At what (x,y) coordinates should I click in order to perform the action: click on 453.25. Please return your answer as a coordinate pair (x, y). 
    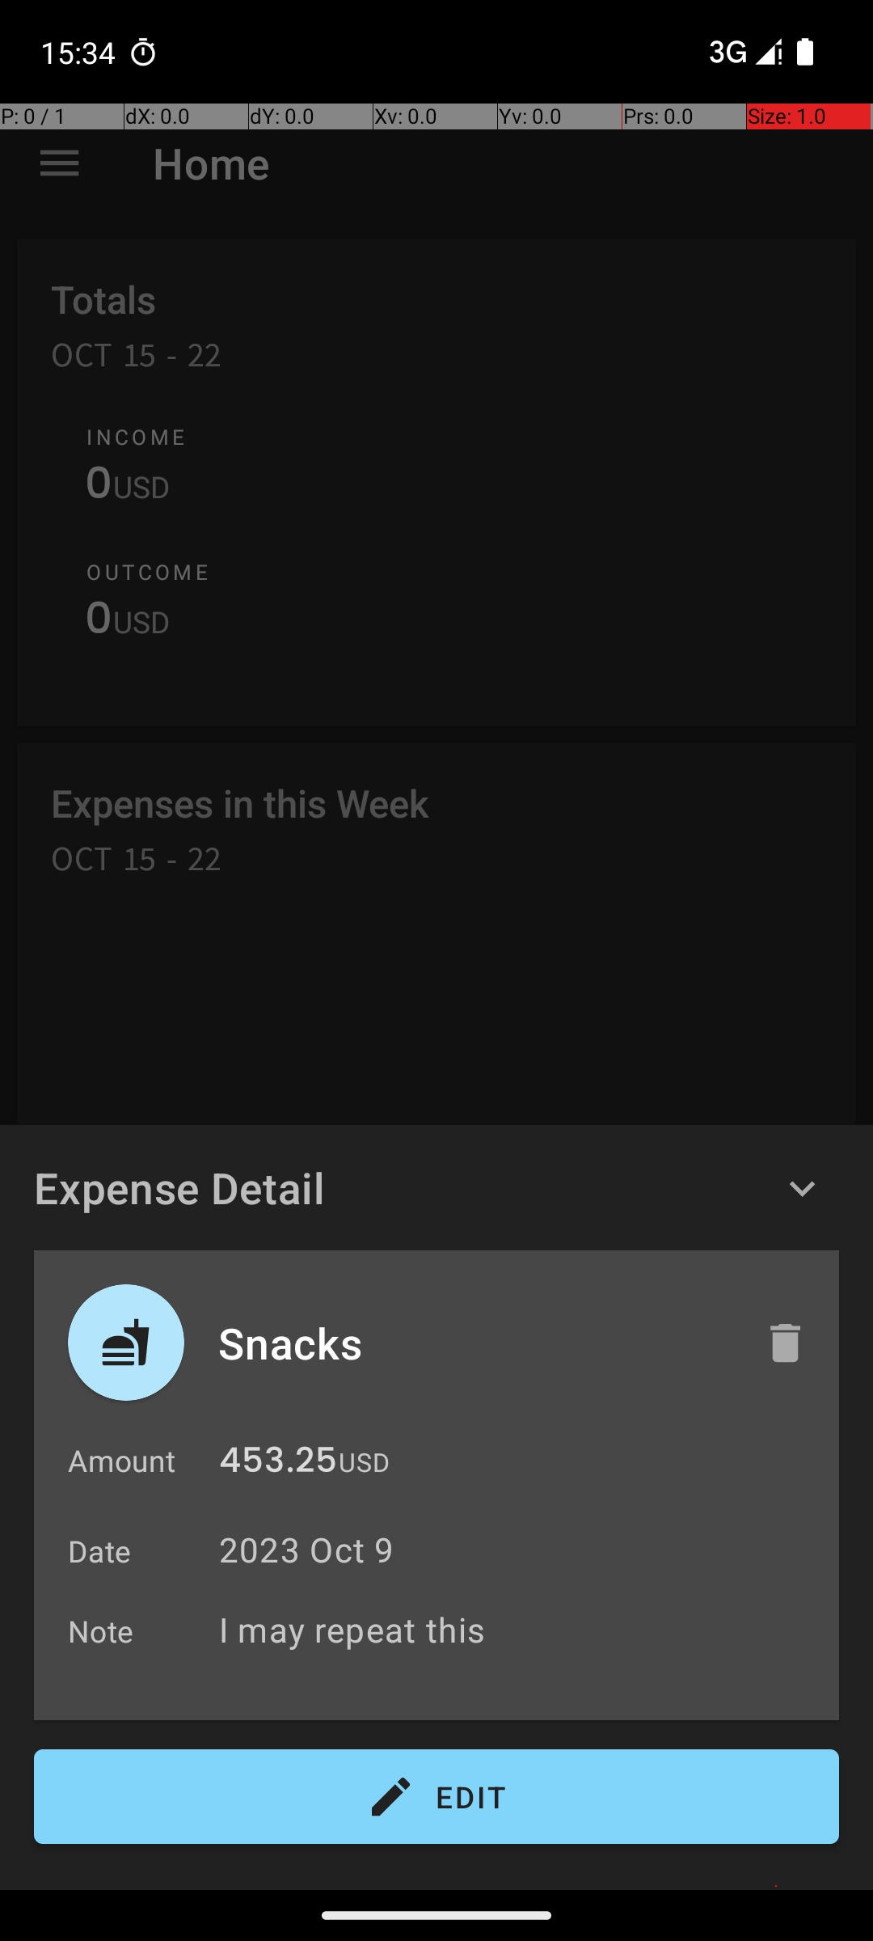
    Looking at the image, I should click on (278, 1464).